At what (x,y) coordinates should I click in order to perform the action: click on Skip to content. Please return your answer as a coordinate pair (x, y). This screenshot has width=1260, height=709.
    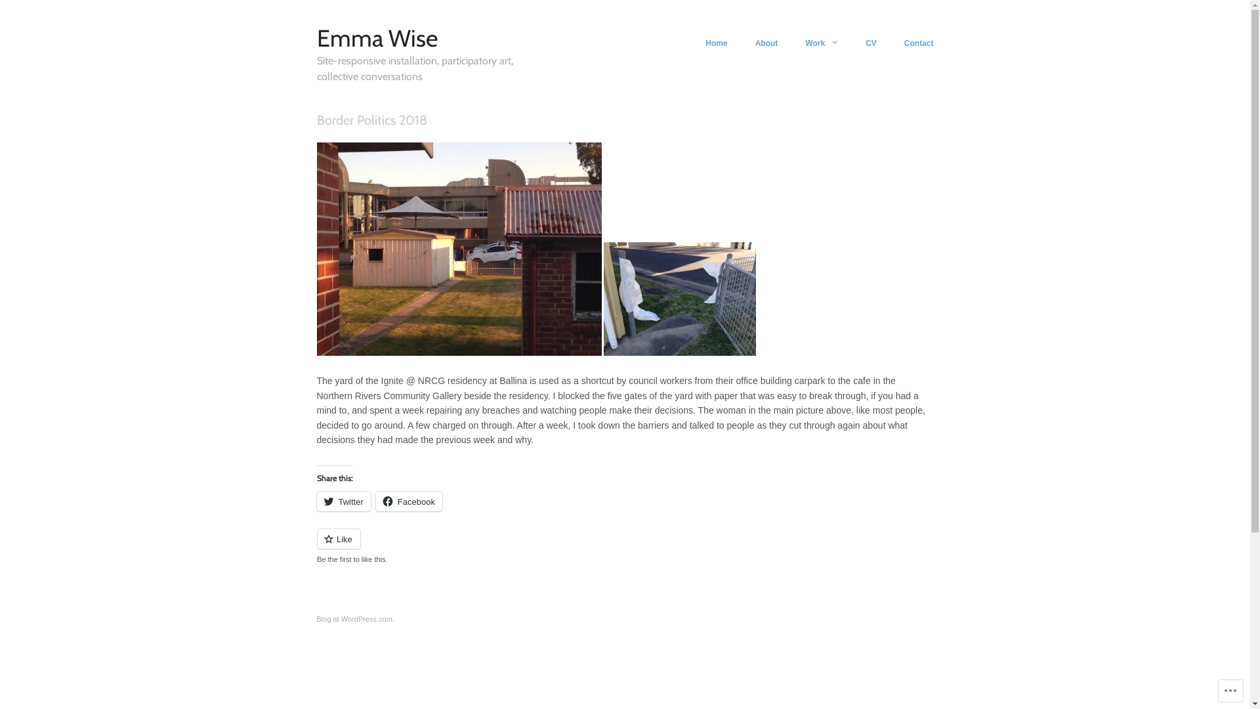
    Looking at the image, I should click on (589, 46).